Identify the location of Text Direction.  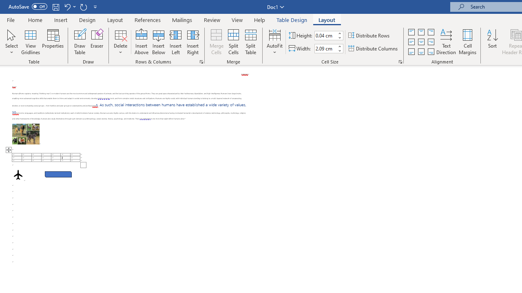
(446, 42).